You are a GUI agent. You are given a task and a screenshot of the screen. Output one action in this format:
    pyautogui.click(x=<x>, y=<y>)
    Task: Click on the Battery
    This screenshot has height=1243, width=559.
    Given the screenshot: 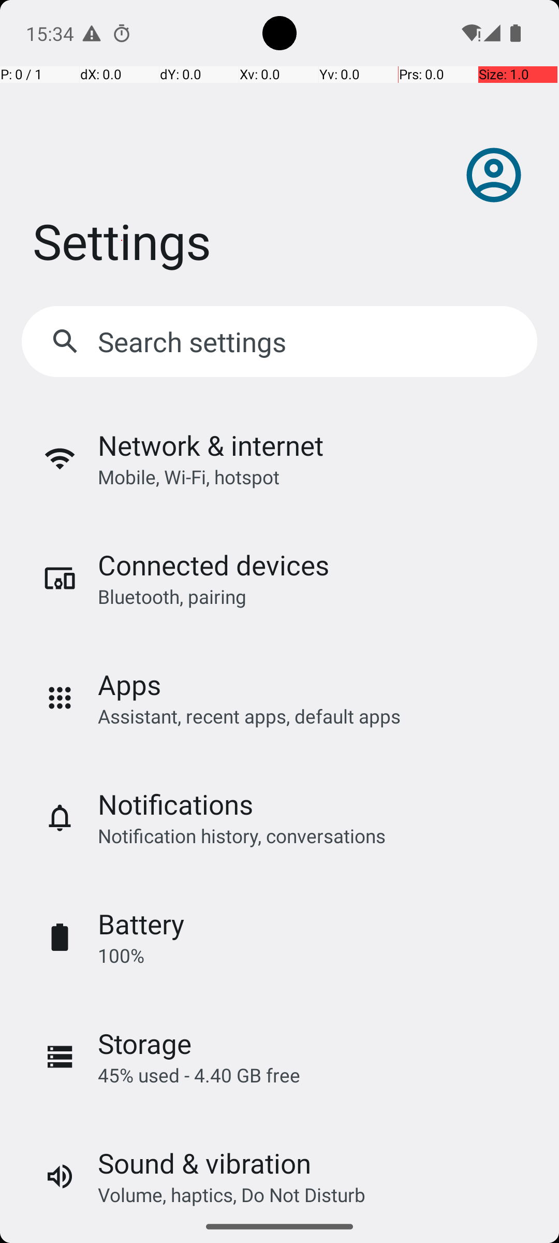 What is the action you would take?
    pyautogui.click(x=141, y=924)
    